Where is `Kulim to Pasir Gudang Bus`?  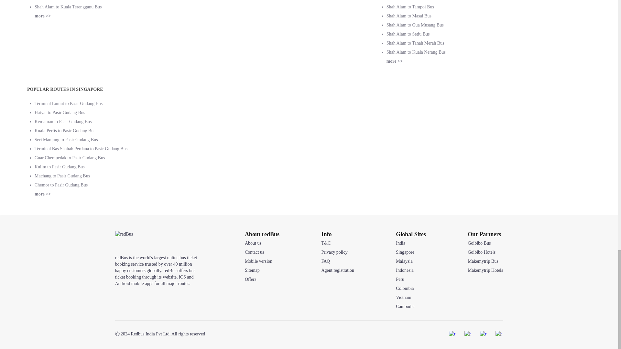 Kulim to Pasir Gudang Bus is located at coordinates (60, 167).